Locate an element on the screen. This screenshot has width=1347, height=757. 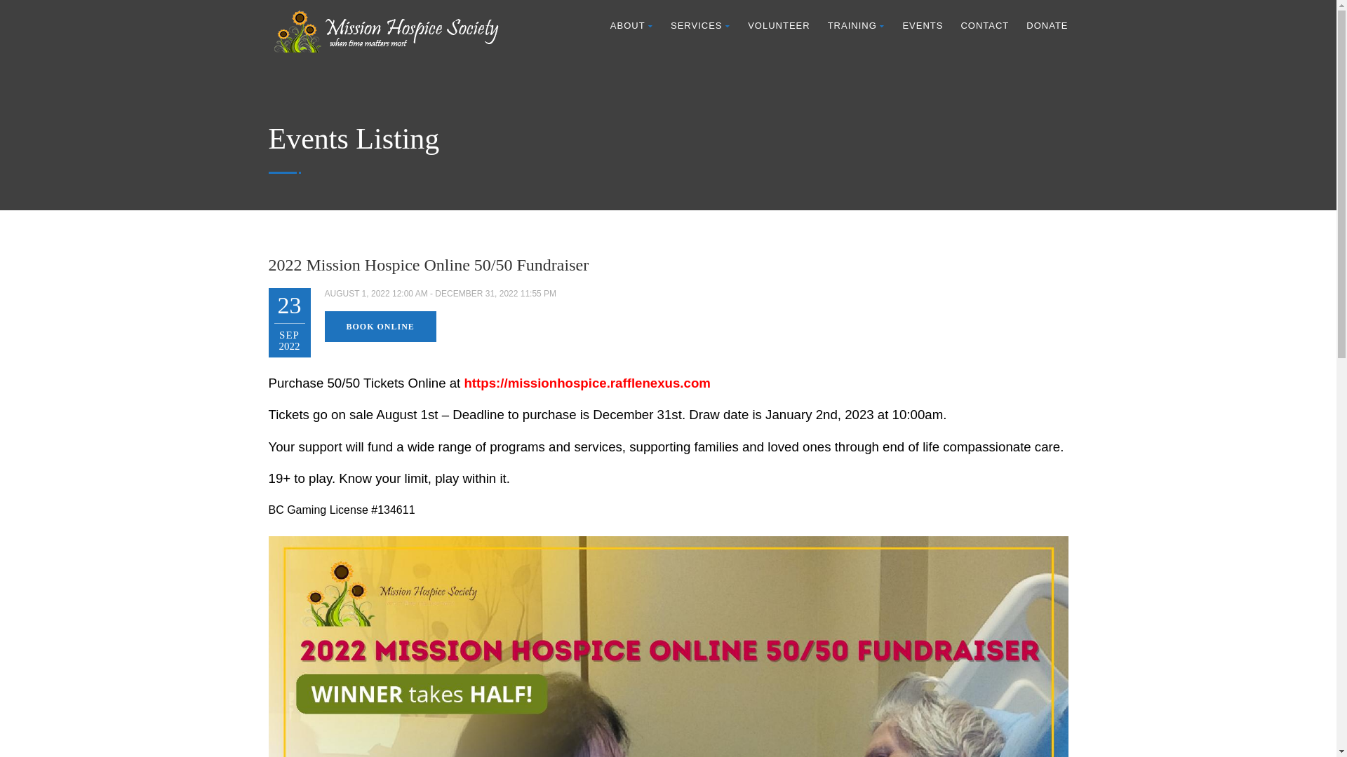
EVENTS is located at coordinates (923, 26).